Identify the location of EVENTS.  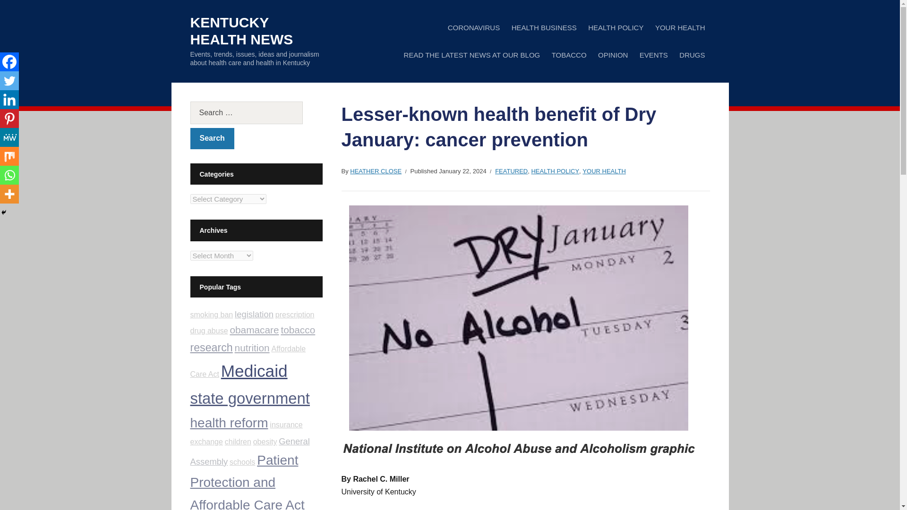
(654, 55).